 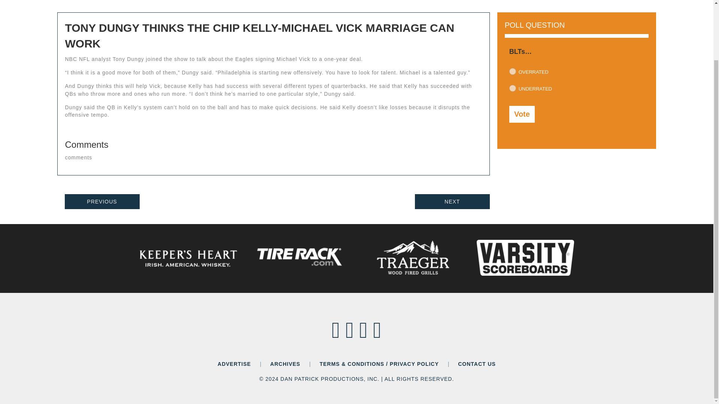 What do you see at coordinates (234, 364) in the screenshot?
I see `ADVERTISE` at bounding box center [234, 364].